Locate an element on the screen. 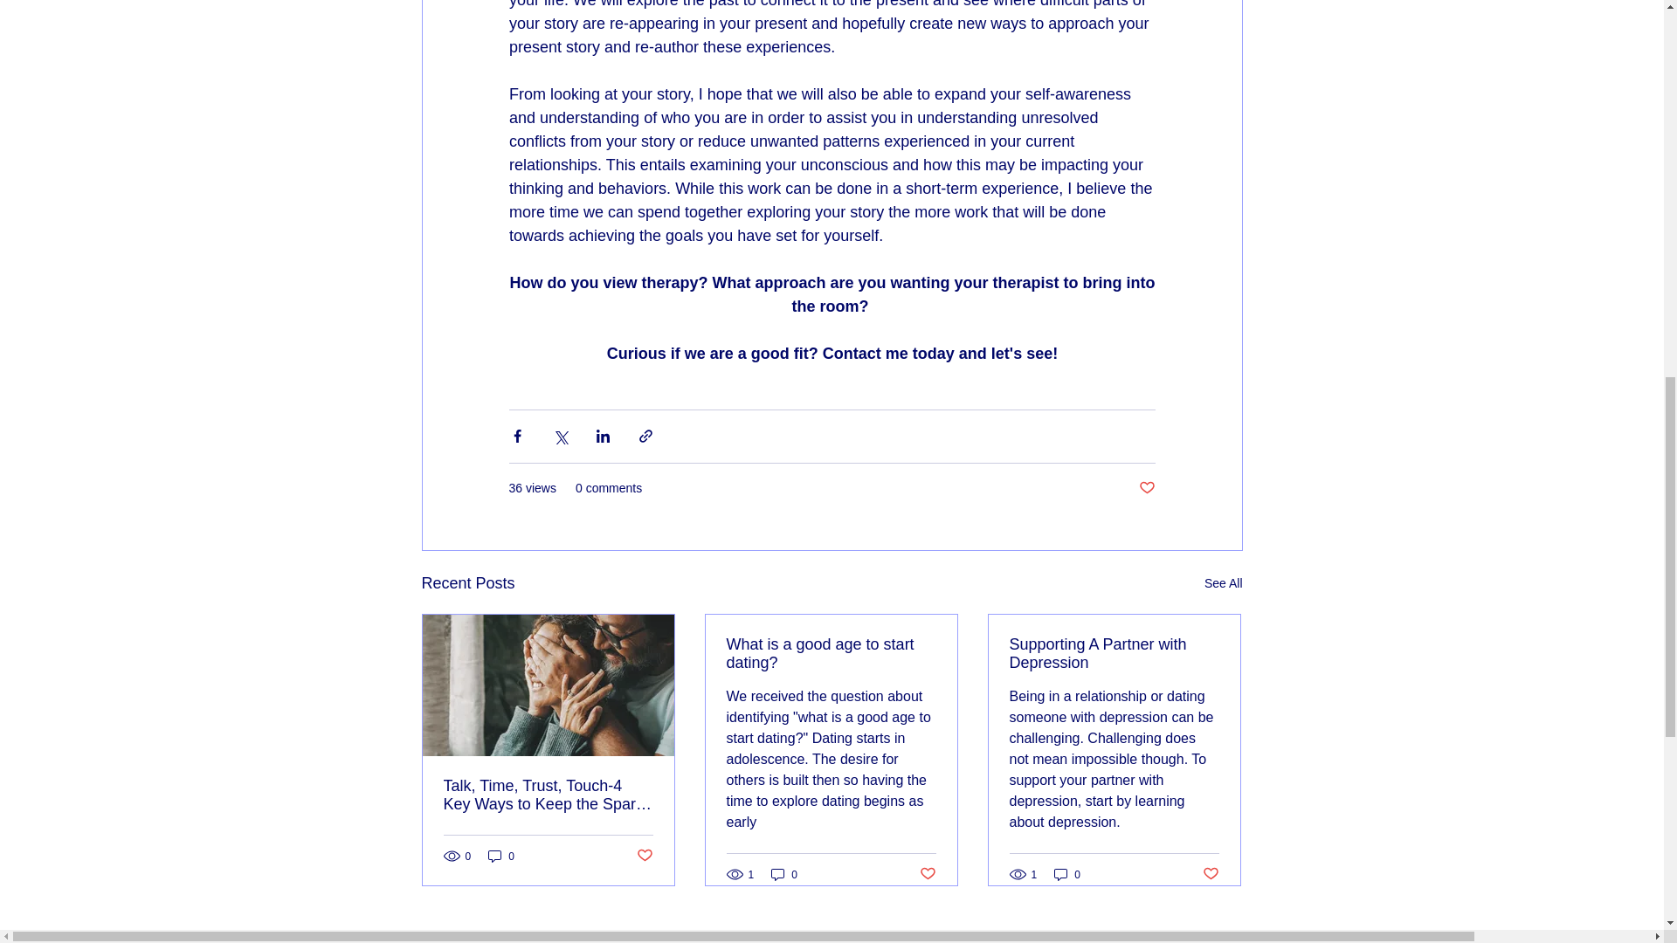 This screenshot has width=1677, height=943. See All is located at coordinates (1223, 583).